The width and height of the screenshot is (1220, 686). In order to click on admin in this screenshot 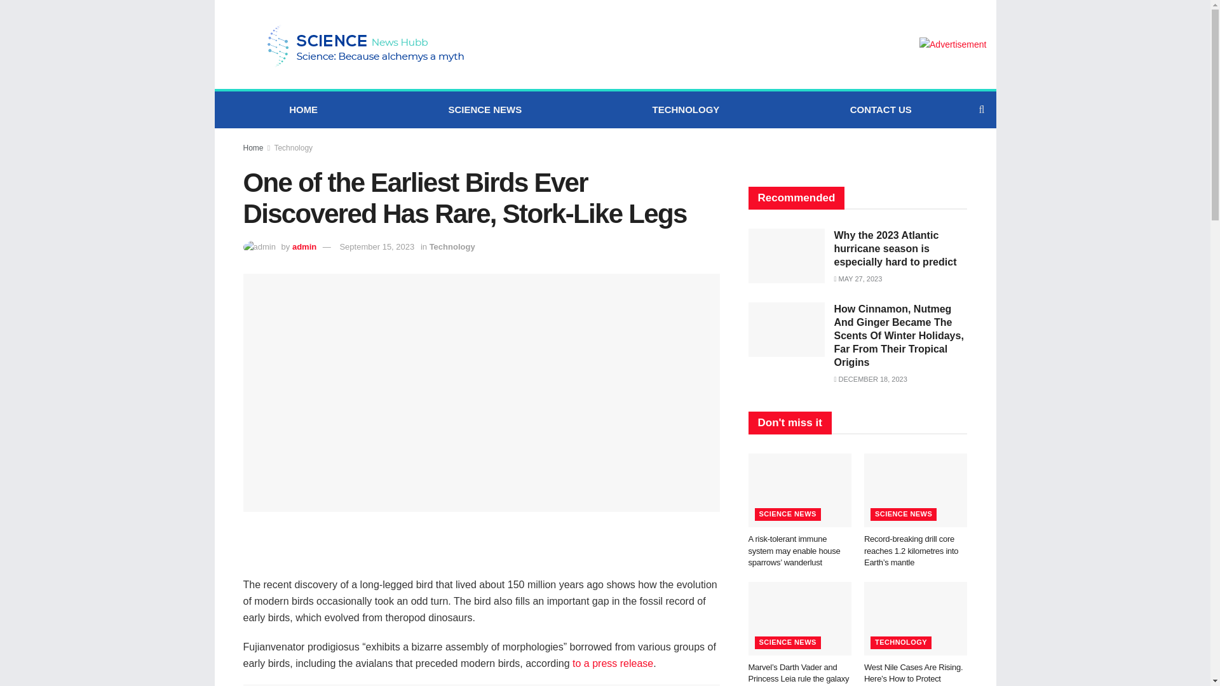, I will do `click(304, 246)`.